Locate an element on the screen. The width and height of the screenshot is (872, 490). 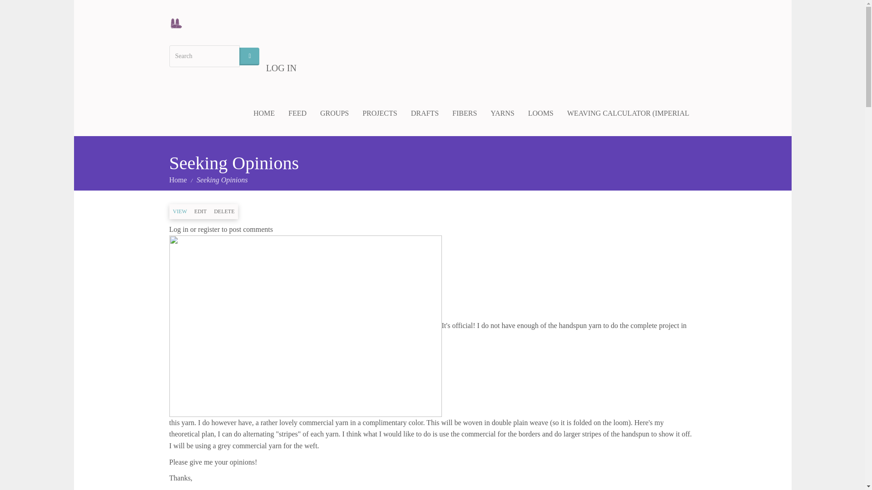
Yarns, commercial and handspun in the community is located at coordinates (502, 113).